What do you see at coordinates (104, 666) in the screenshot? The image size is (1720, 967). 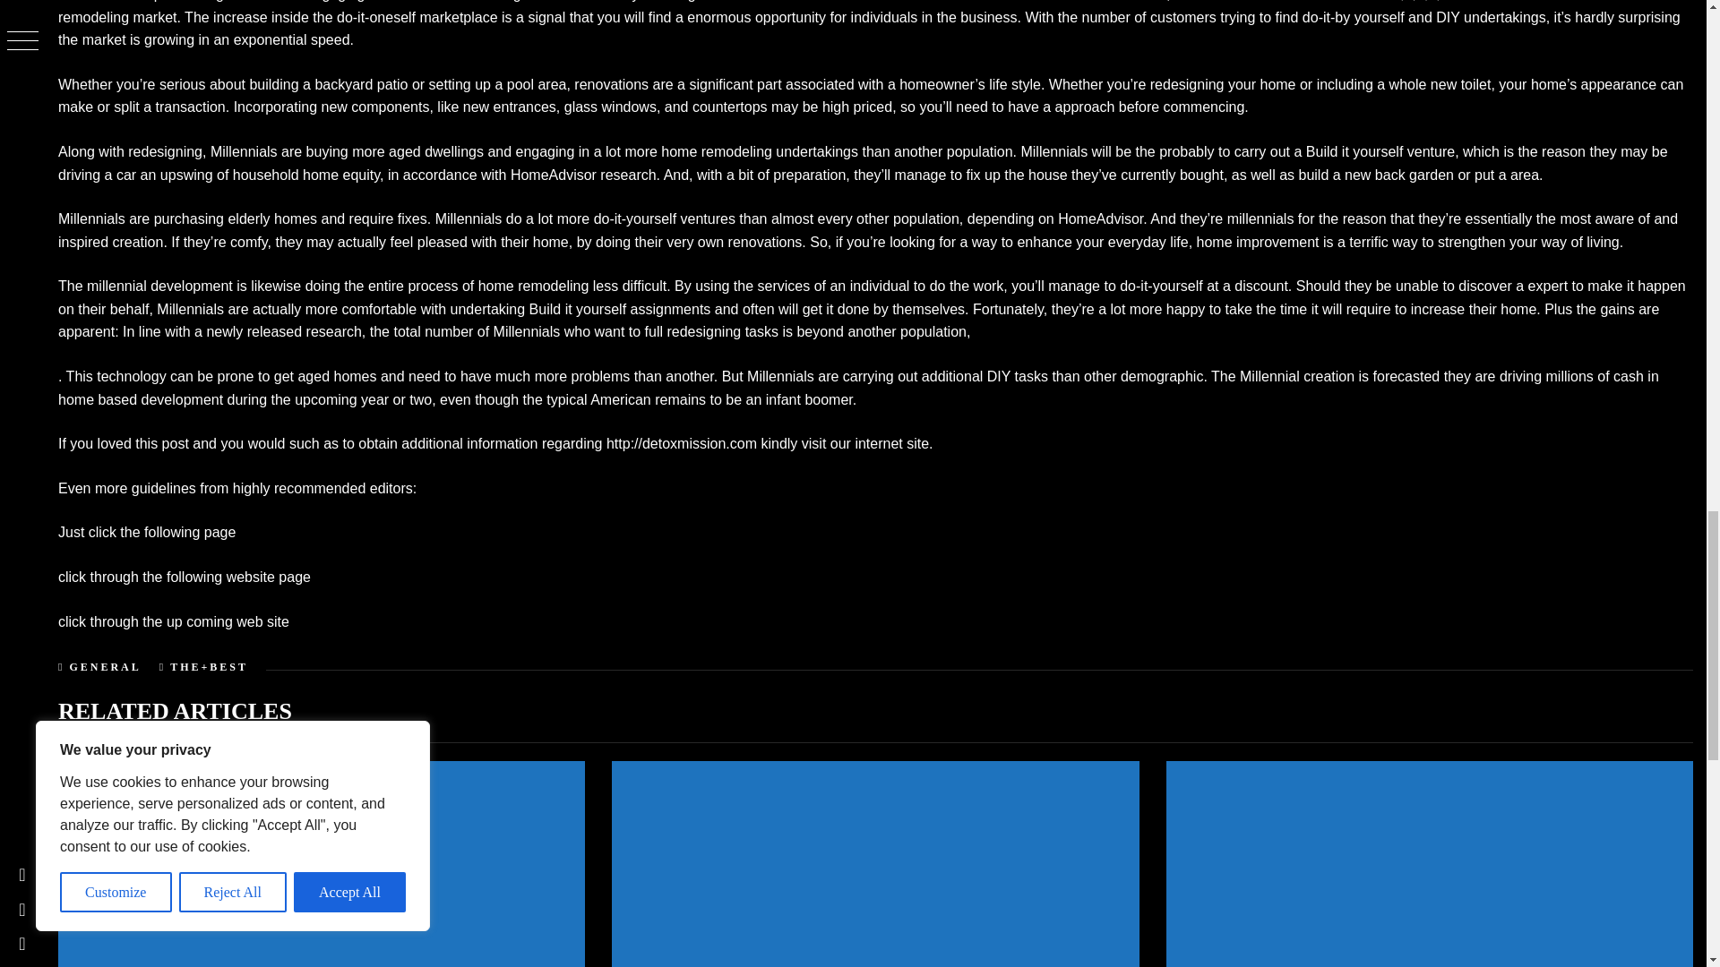 I see `GENERAL` at bounding box center [104, 666].